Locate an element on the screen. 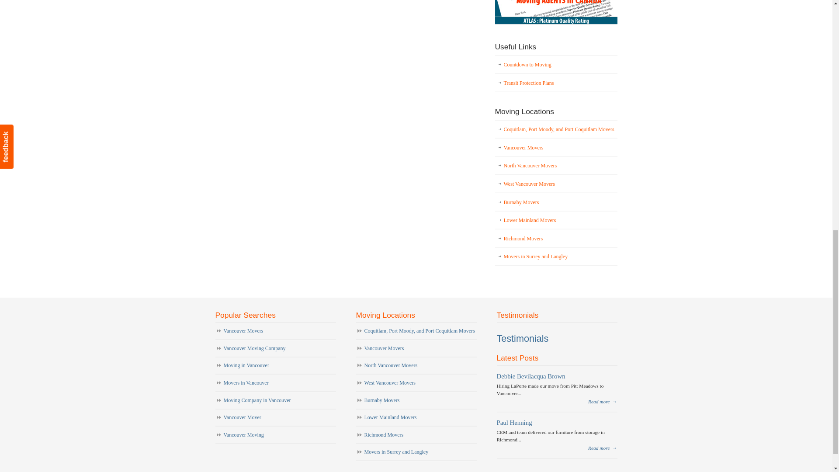  Moving Company in Vancouver is located at coordinates (275, 401).